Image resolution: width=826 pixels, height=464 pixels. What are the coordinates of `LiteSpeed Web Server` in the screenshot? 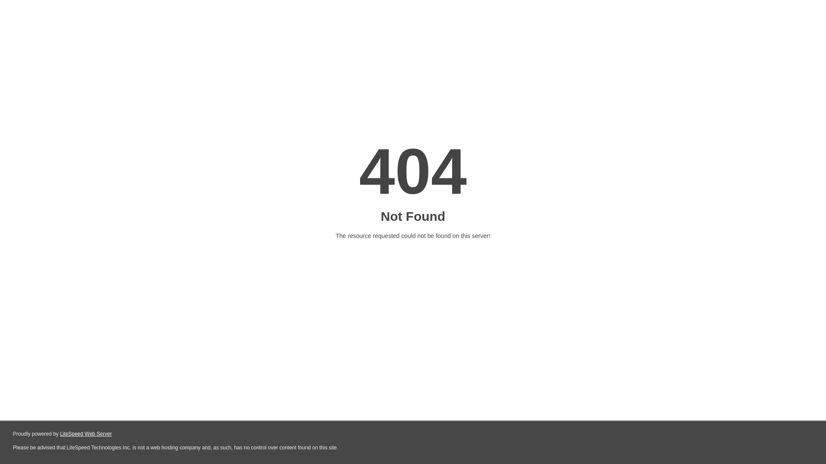 It's located at (86, 434).